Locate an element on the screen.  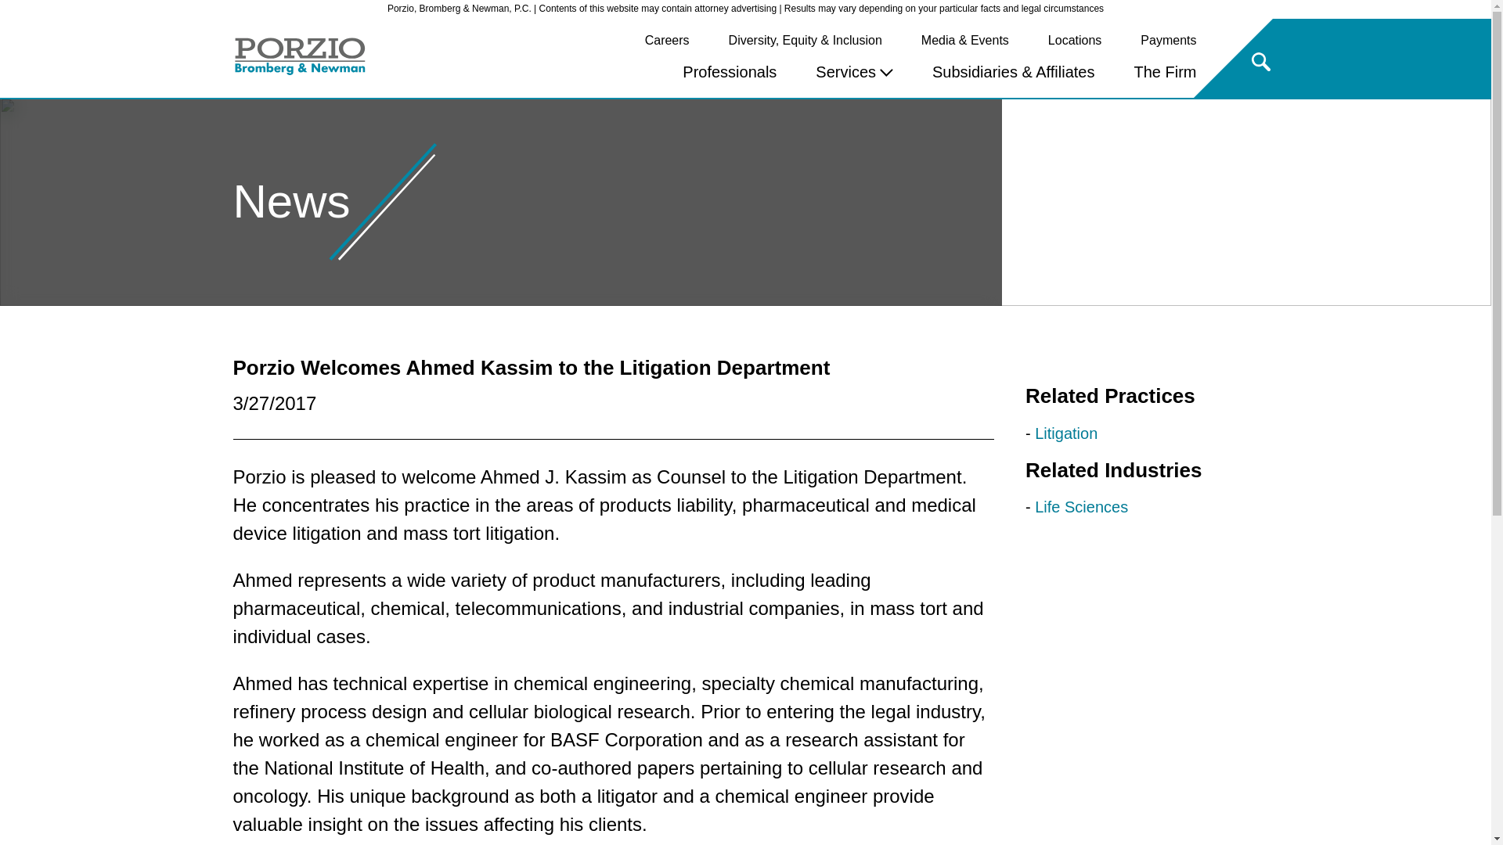
Locations is located at coordinates (1074, 41).